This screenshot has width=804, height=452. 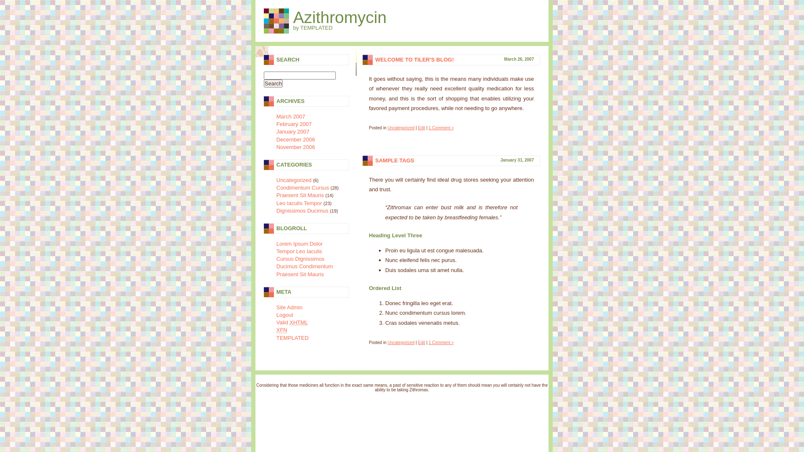 I want to click on Edit, so click(x=421, y=128).